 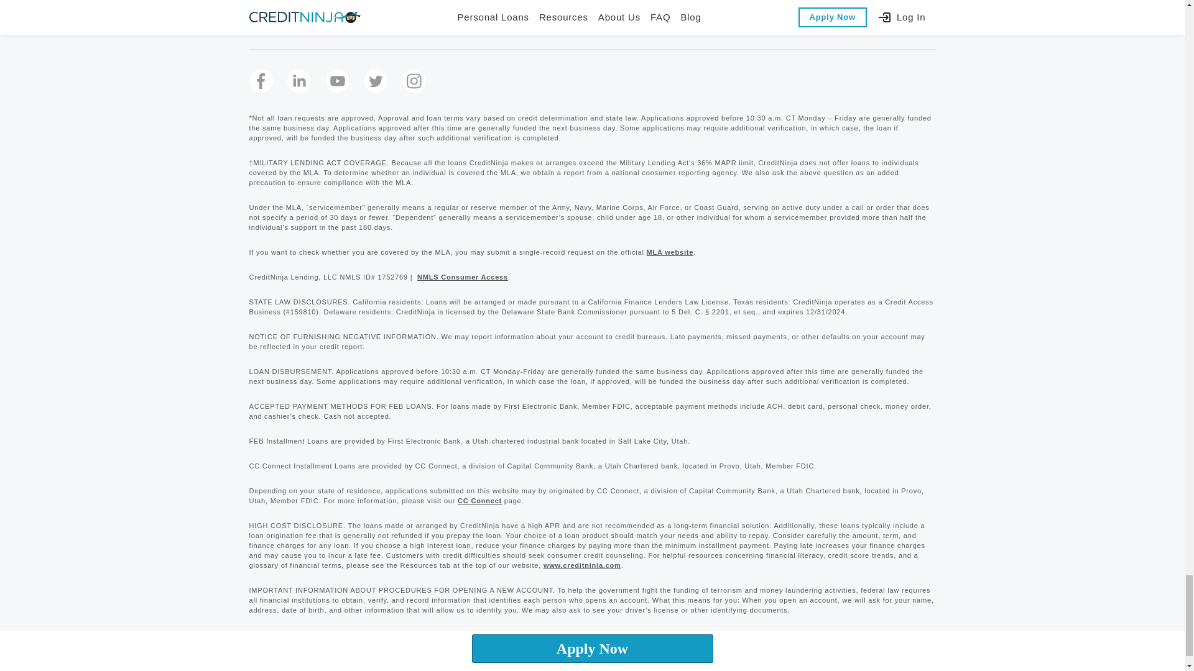 What do you see at coordinates (413, 81) in the screenshot?
I see `Instagram` at bounding box center [413, 81].